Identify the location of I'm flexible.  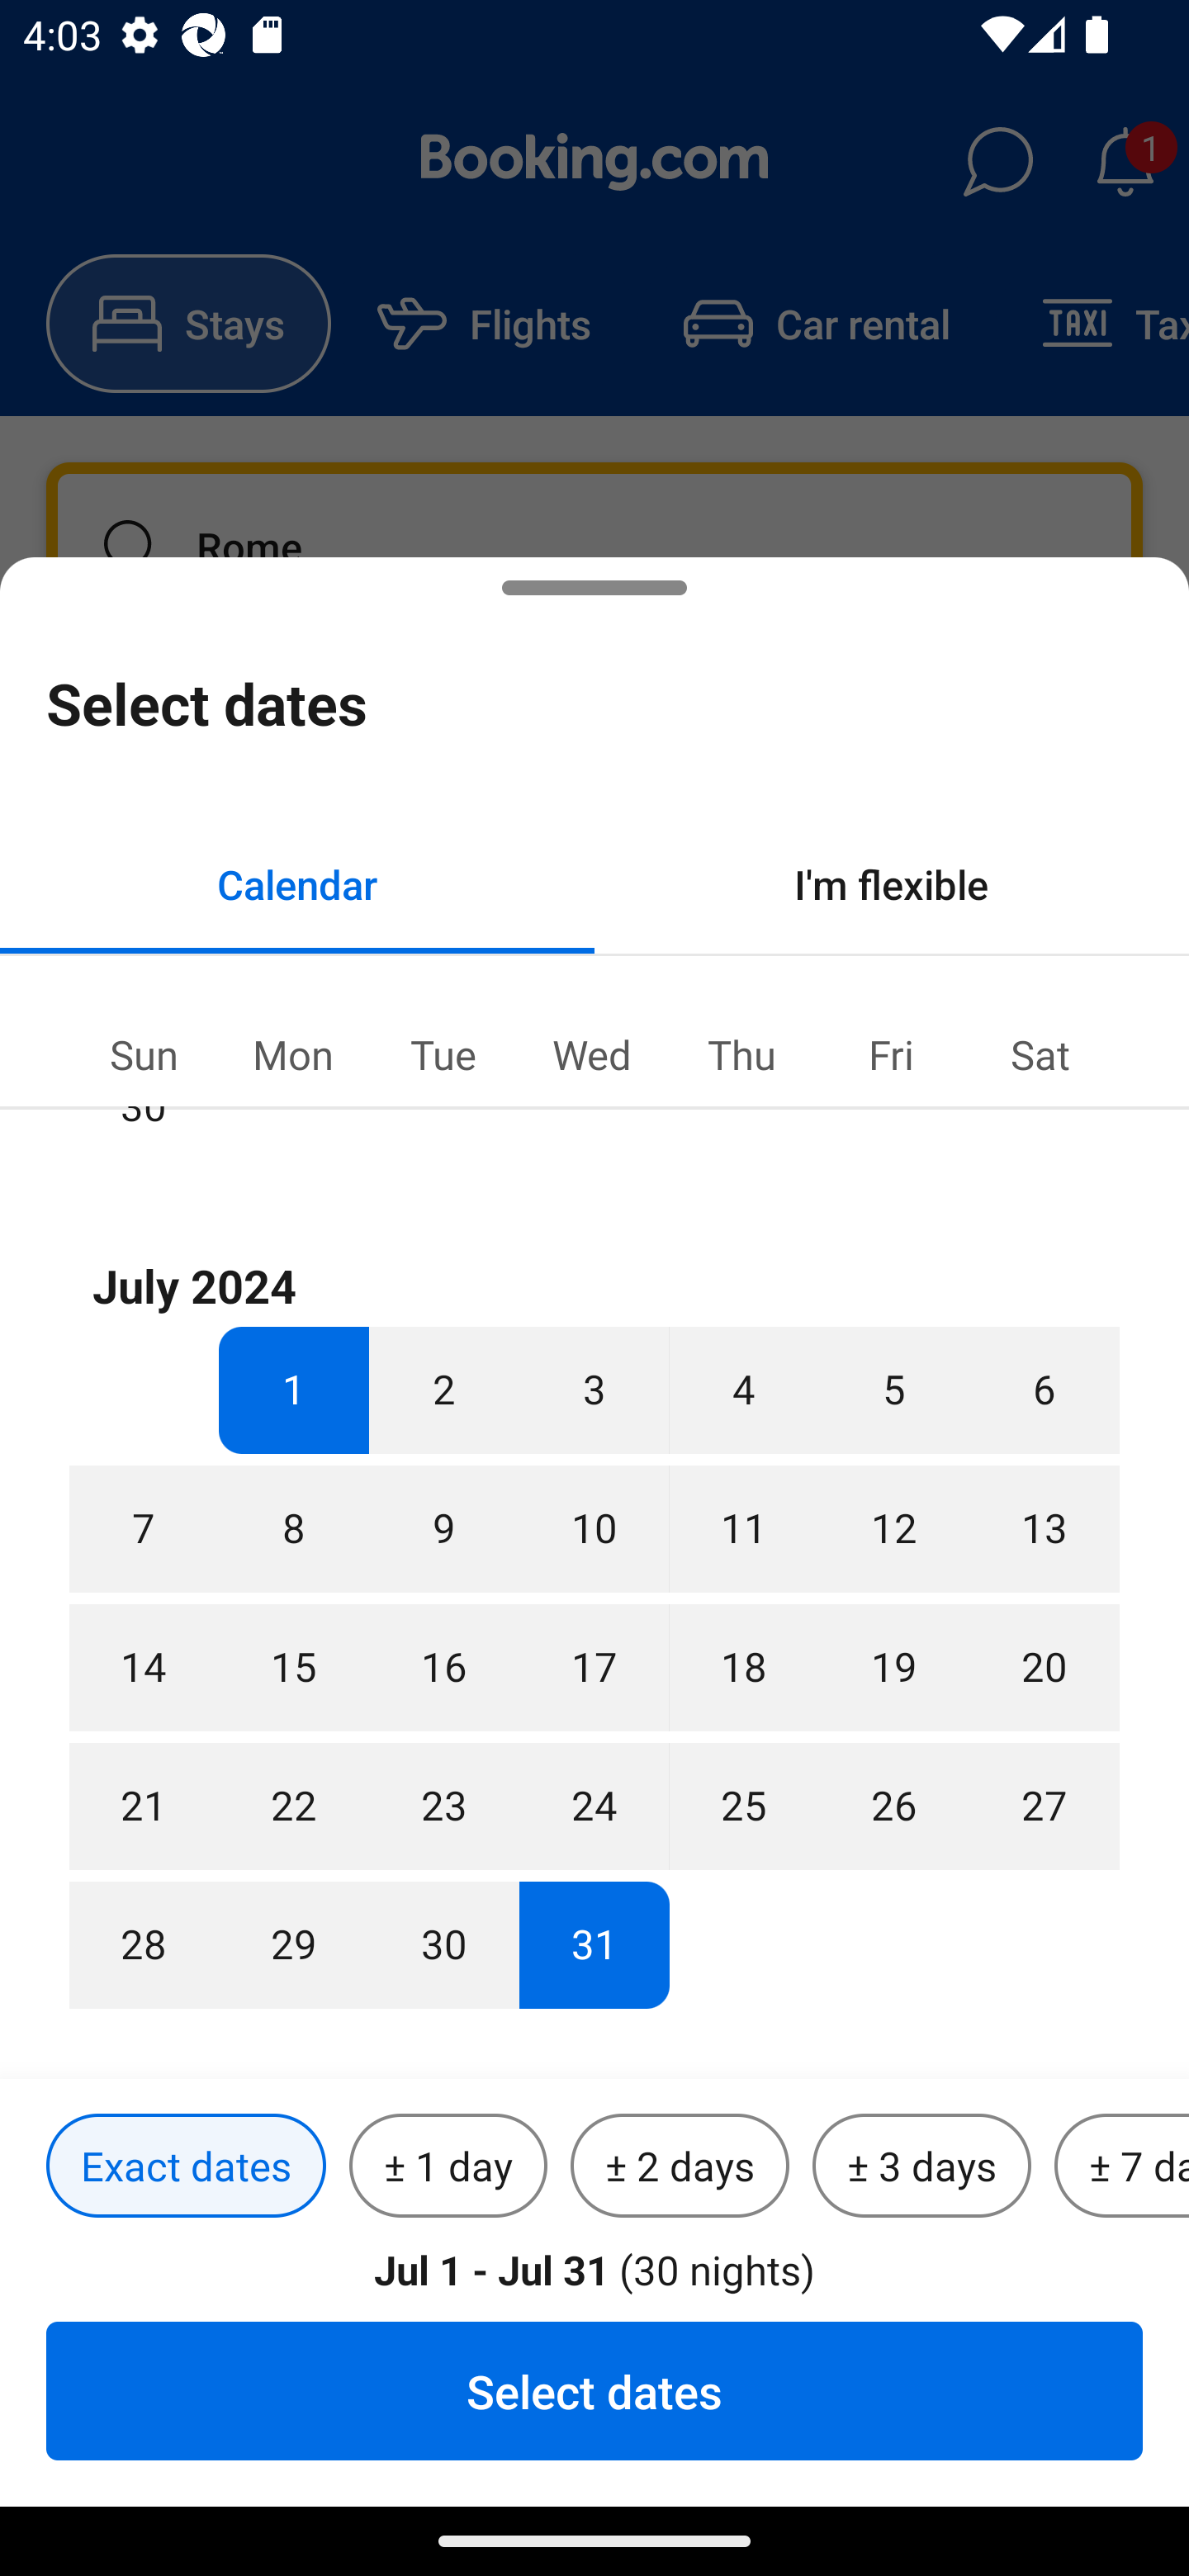
(892, 883).